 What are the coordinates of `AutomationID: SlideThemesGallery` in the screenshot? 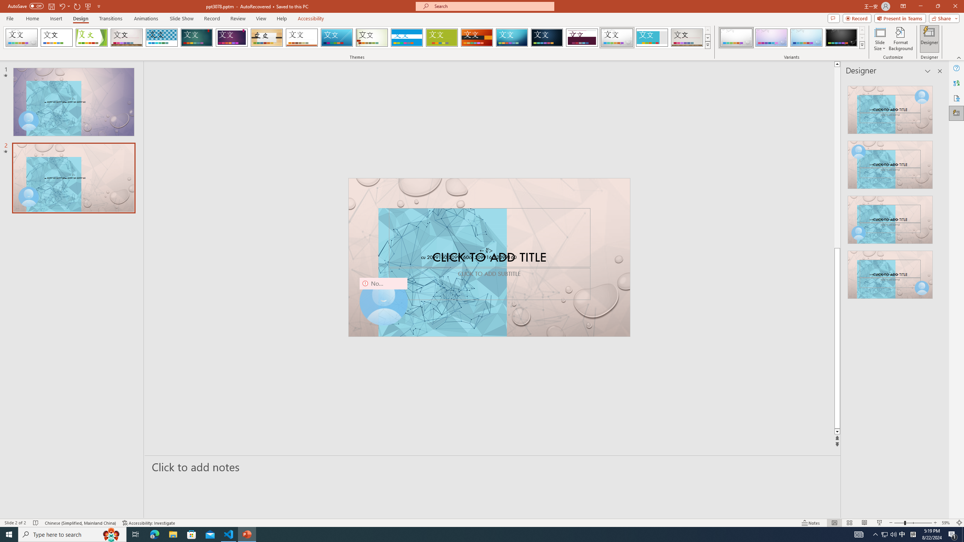 It's located at (357, 38).